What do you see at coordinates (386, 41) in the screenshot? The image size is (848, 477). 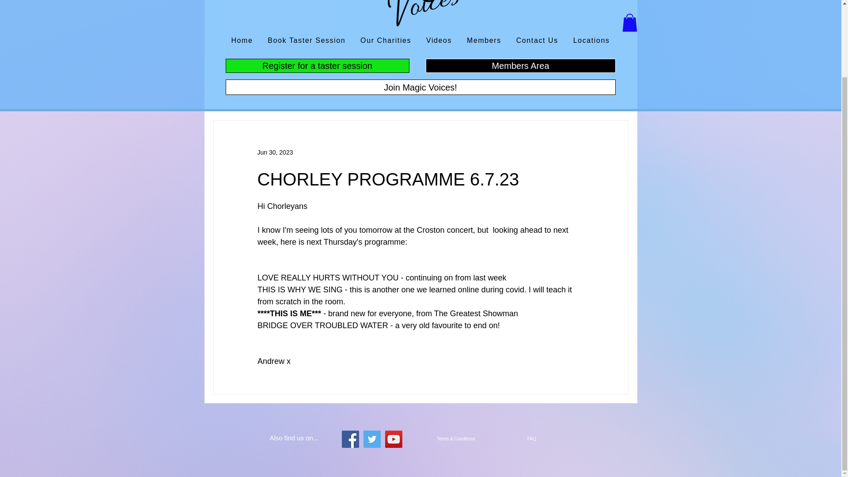 I see `Our Charities` at bounding box center [386, 41].